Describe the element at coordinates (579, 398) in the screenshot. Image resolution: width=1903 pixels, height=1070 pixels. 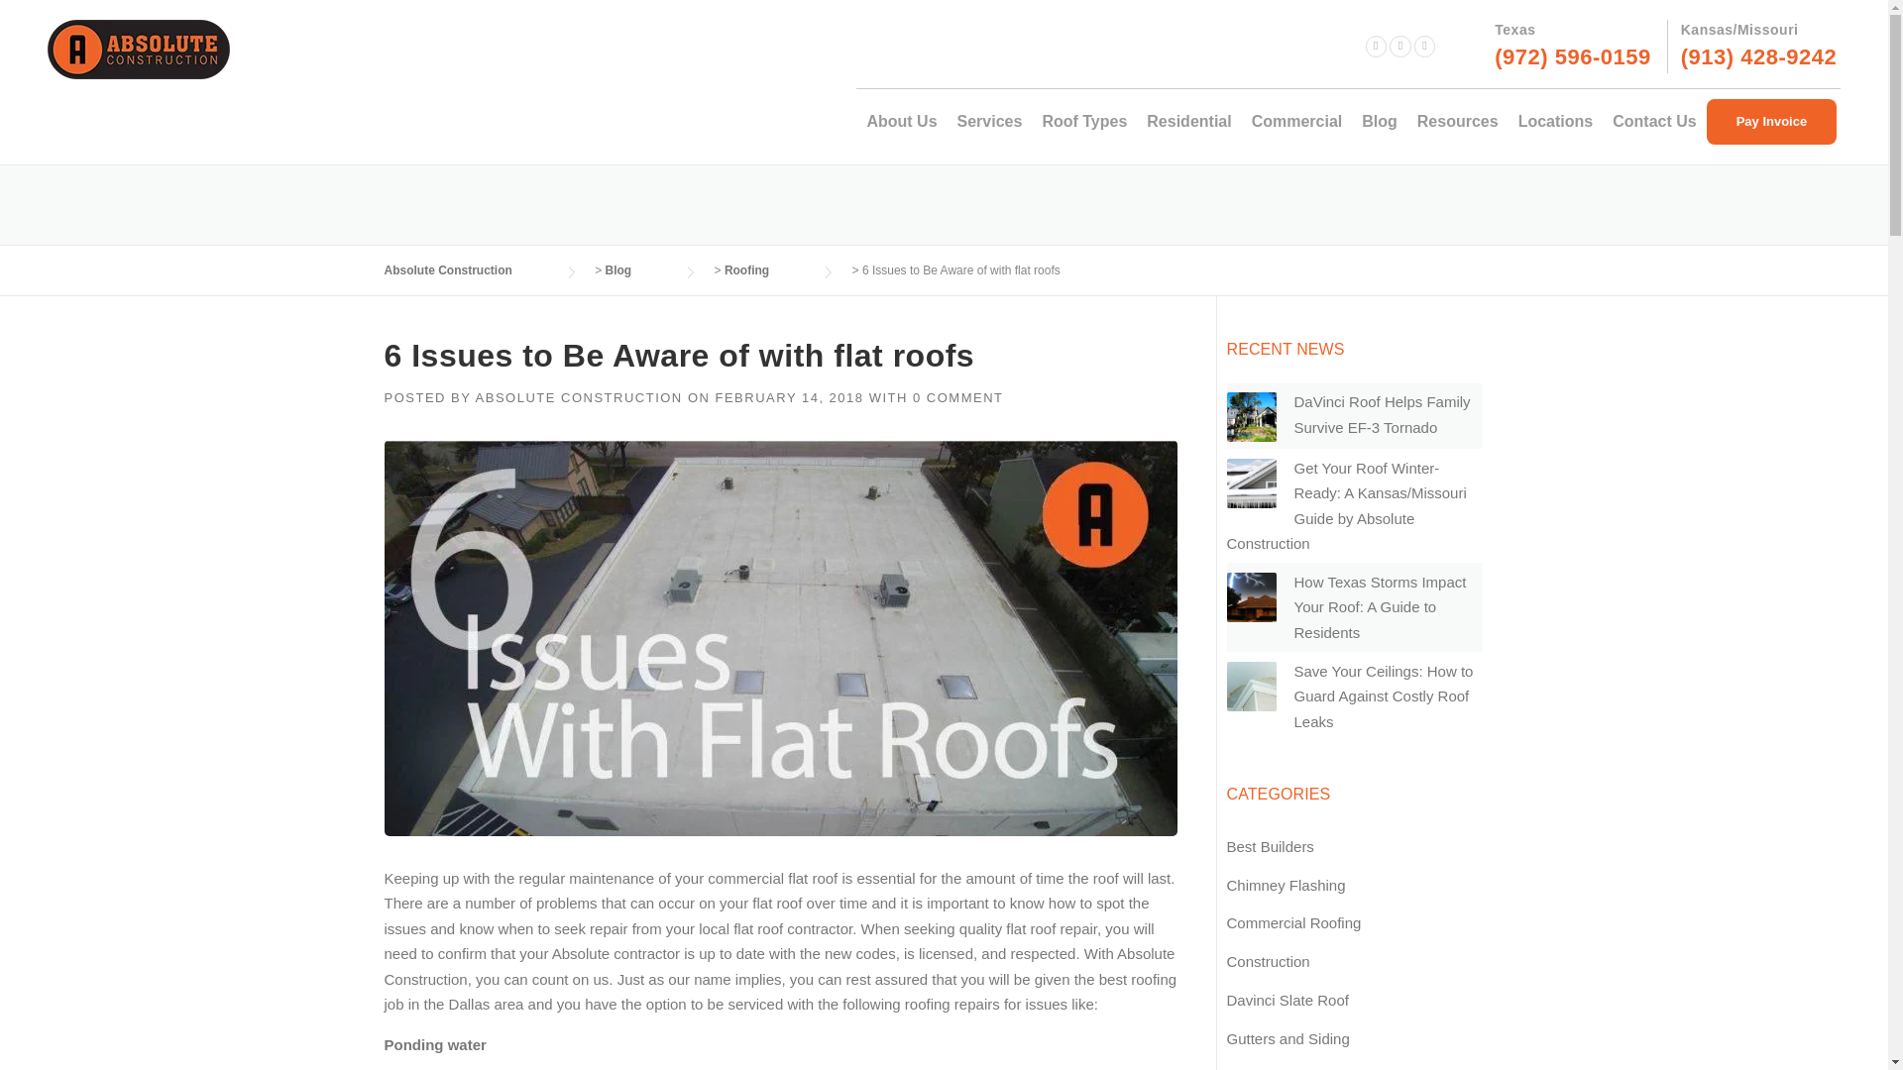
I see `ABSOLUTE CONSTRUCTION` at that location.